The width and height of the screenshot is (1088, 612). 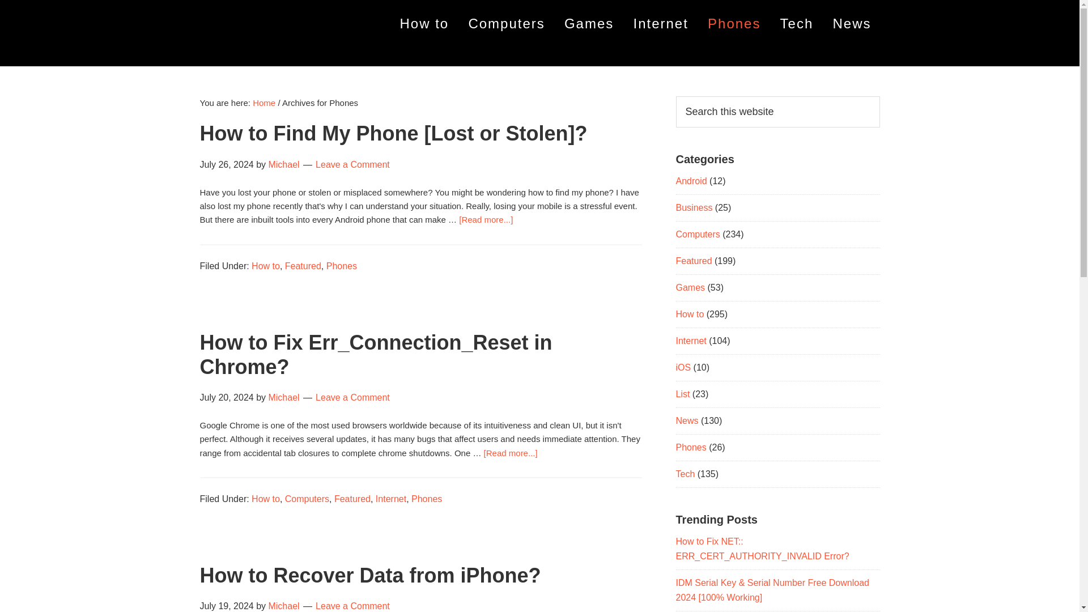 What do you see at coordinates (303, 266) in the screenshot?
I see `Featured` at bounding box center [303, 266].